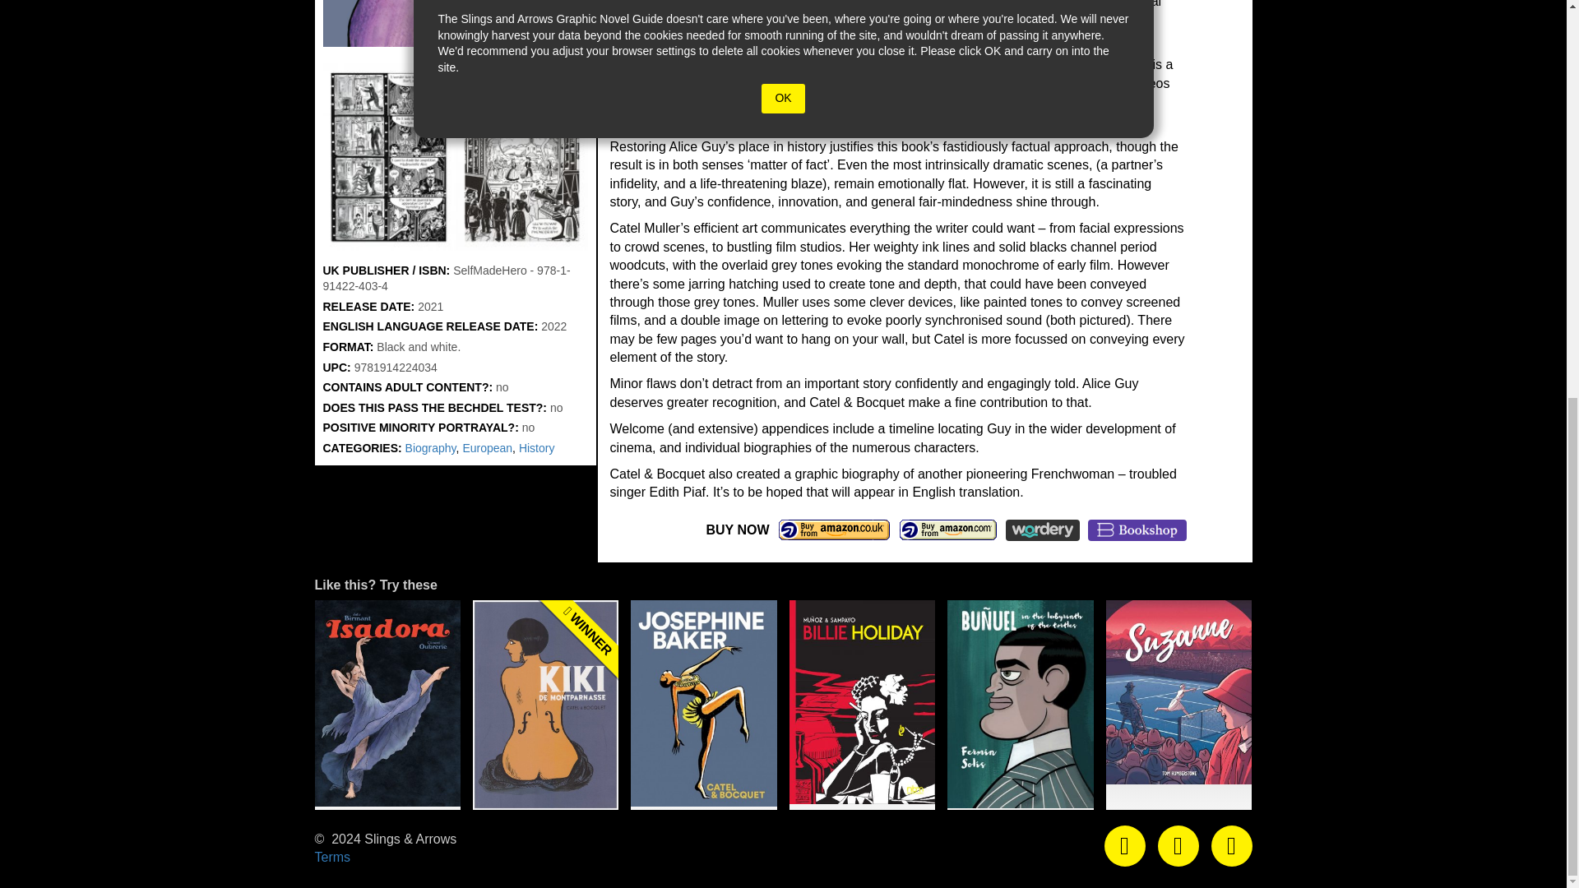 The image size is (1579, 888). I want to click on History, so click(537, 447).